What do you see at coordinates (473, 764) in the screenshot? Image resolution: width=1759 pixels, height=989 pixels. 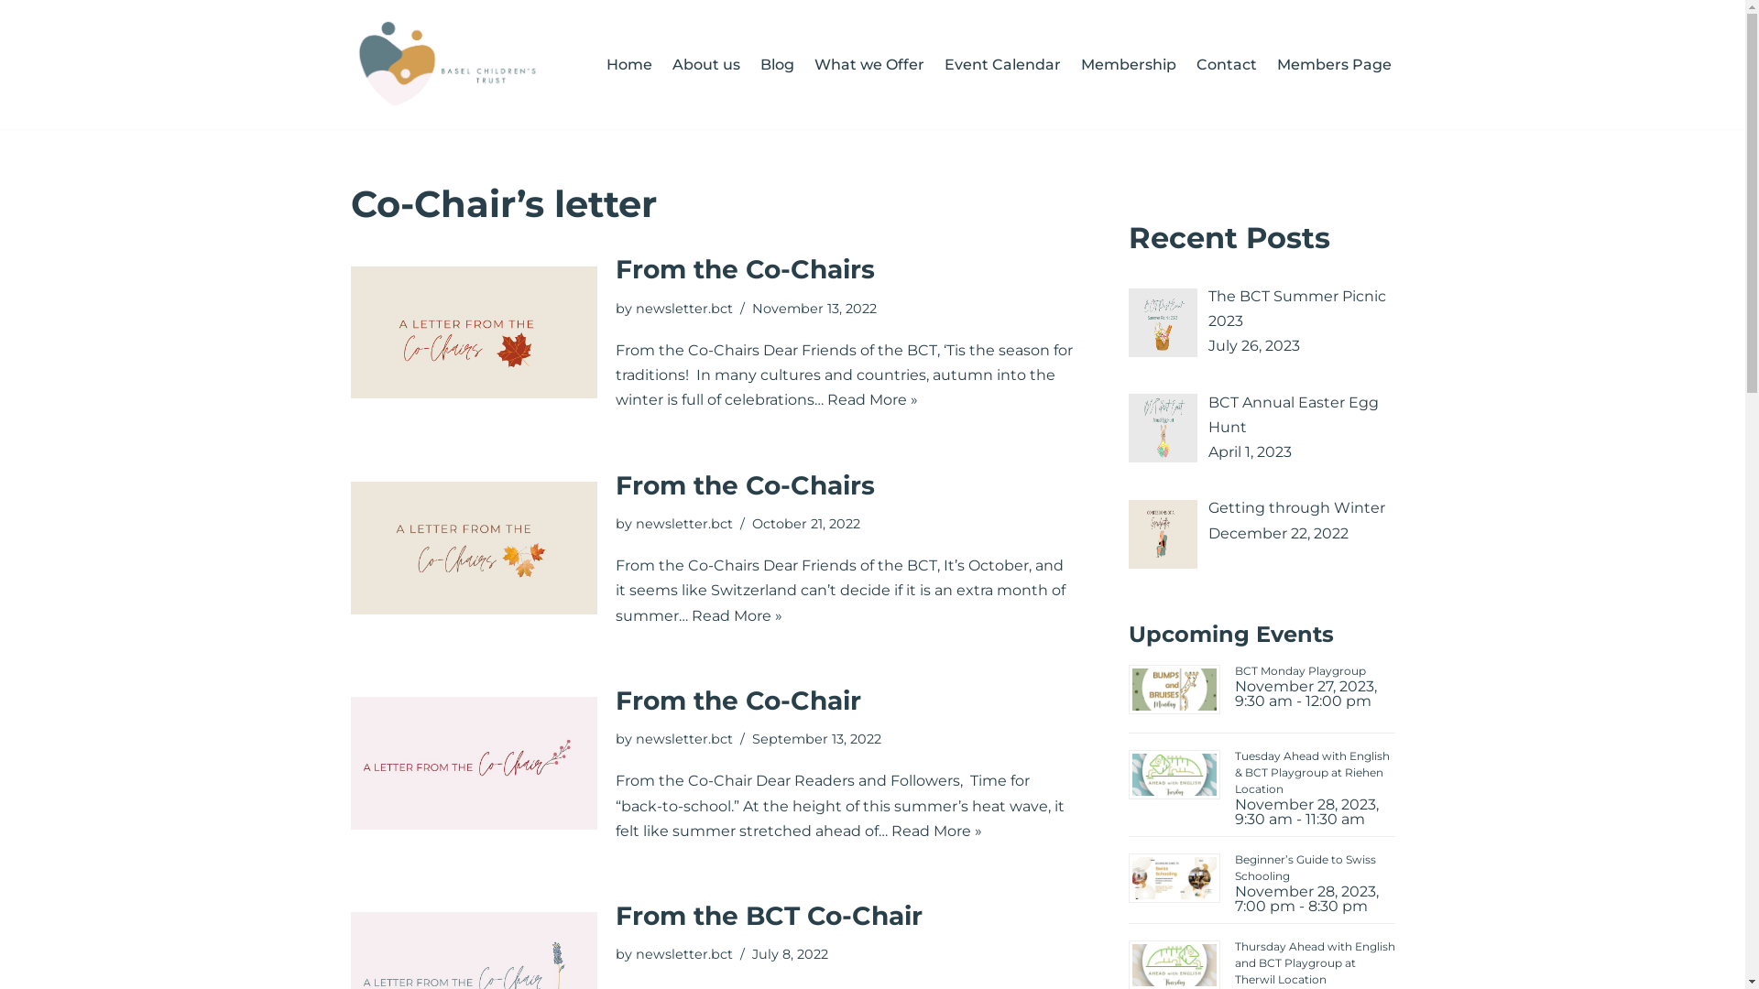 I see `From the Co-Chair` at bounding box center [473, 764].